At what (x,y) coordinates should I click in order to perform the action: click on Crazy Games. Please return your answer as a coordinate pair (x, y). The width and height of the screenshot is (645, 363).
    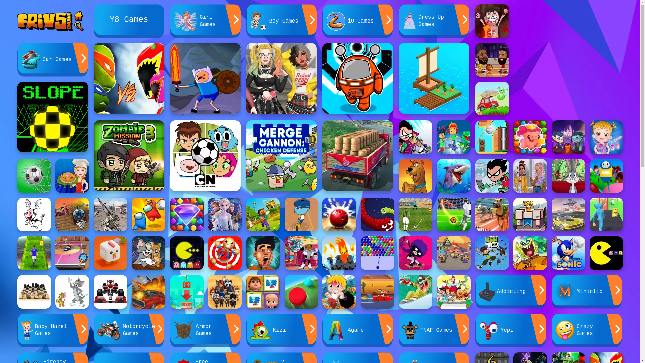
    Looking at the image, I should click on (587, 330).